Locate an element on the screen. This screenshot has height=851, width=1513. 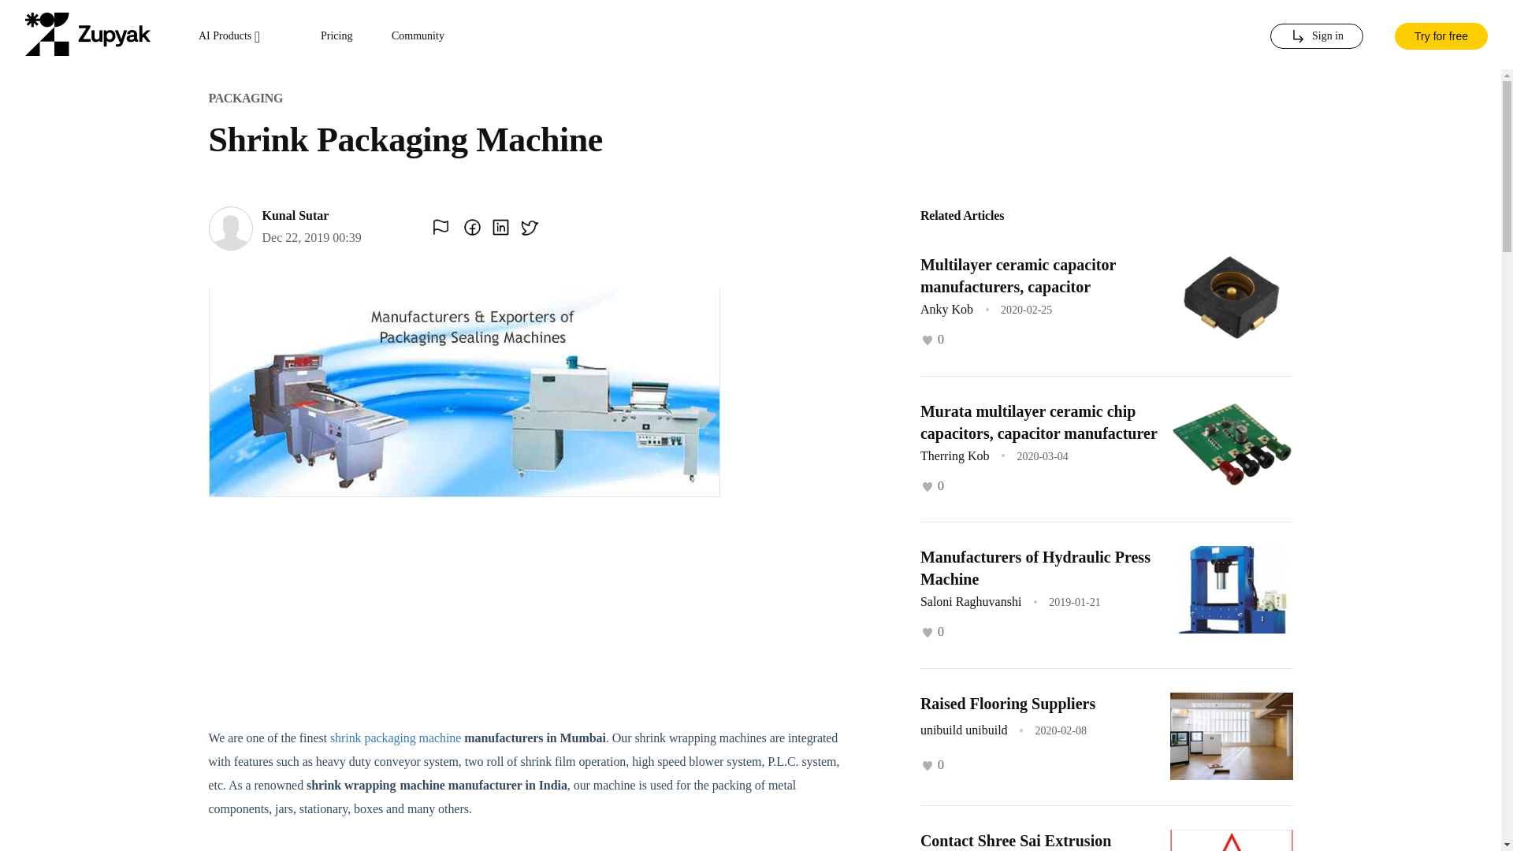
shrink packaging machine is located at coordinates (396, 738).